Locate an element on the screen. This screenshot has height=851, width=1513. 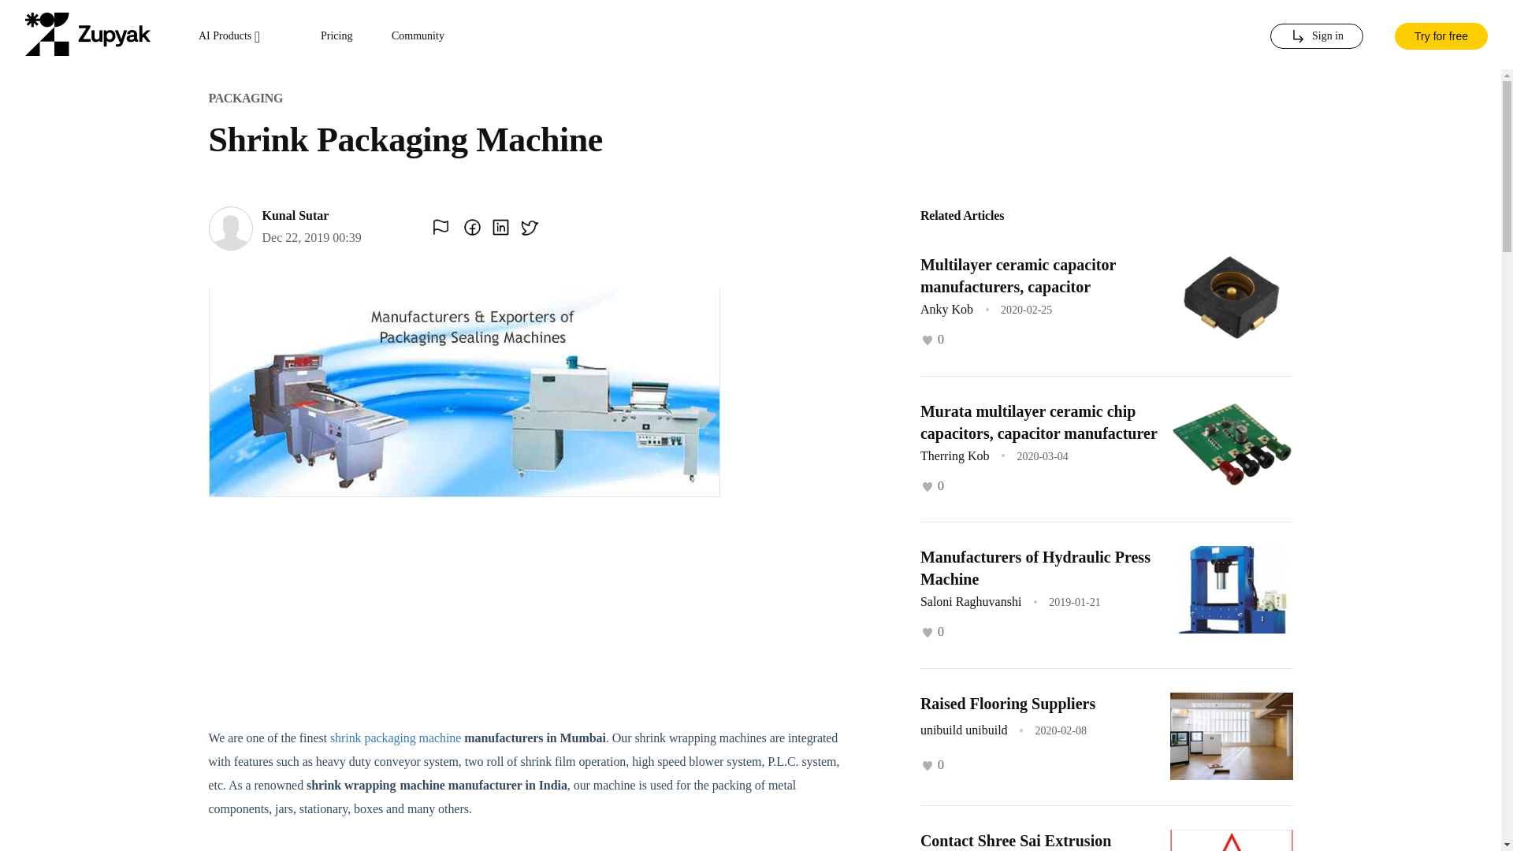
shrink packaging machine is located at coordinates (396, 738).